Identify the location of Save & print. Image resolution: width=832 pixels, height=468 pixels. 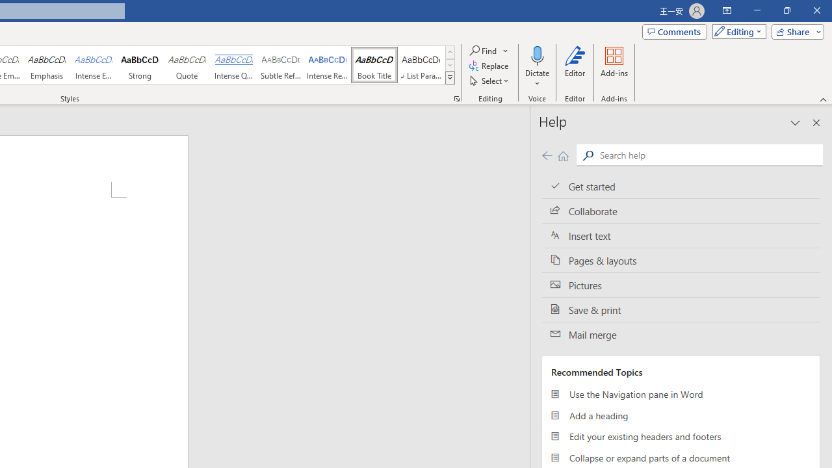
(681, 309).